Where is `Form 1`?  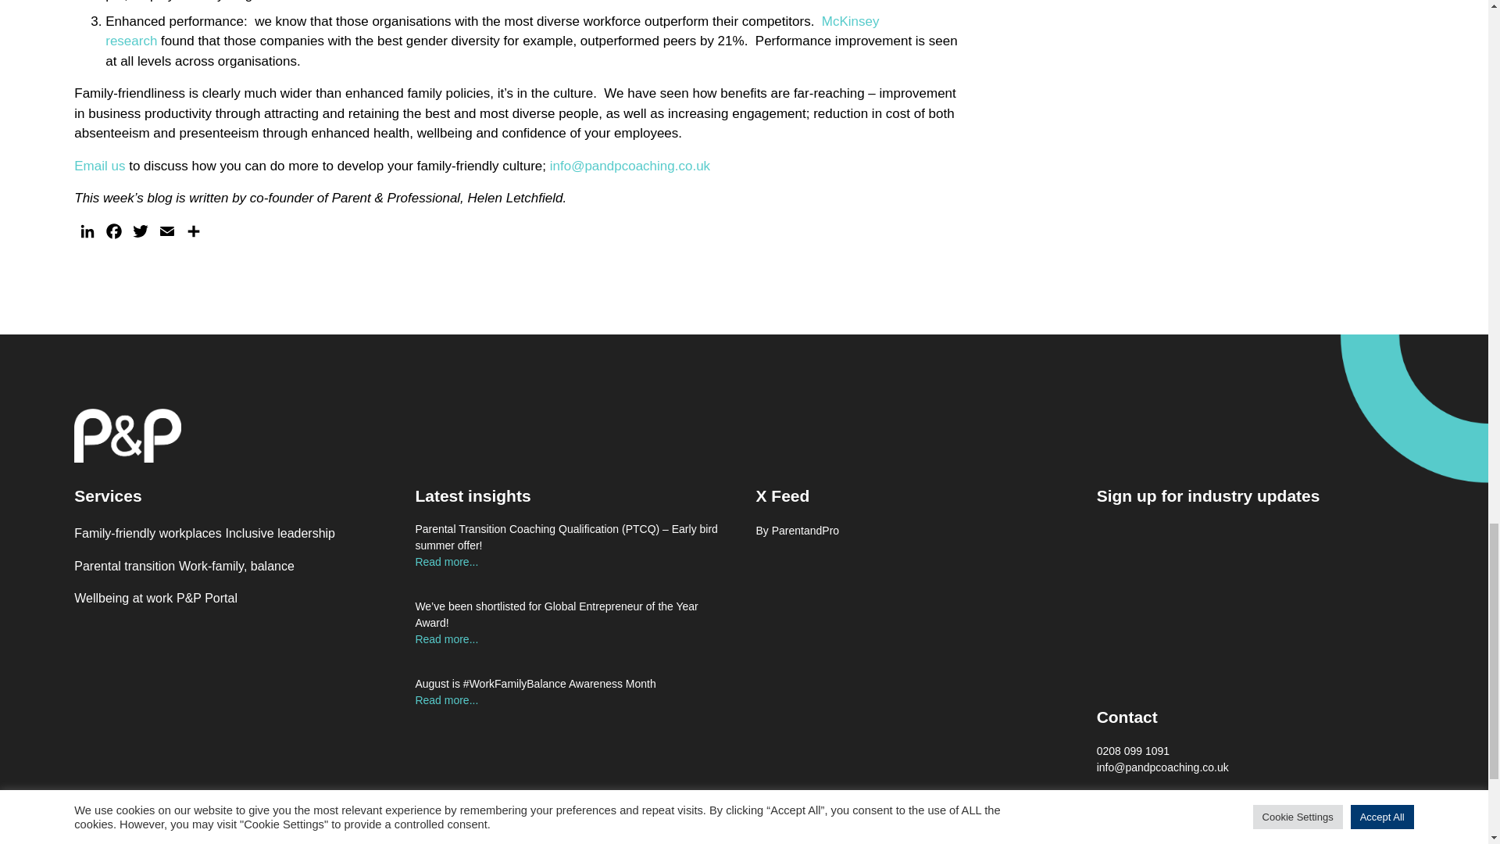 Form 1 is located at coordinates (1255, 605).